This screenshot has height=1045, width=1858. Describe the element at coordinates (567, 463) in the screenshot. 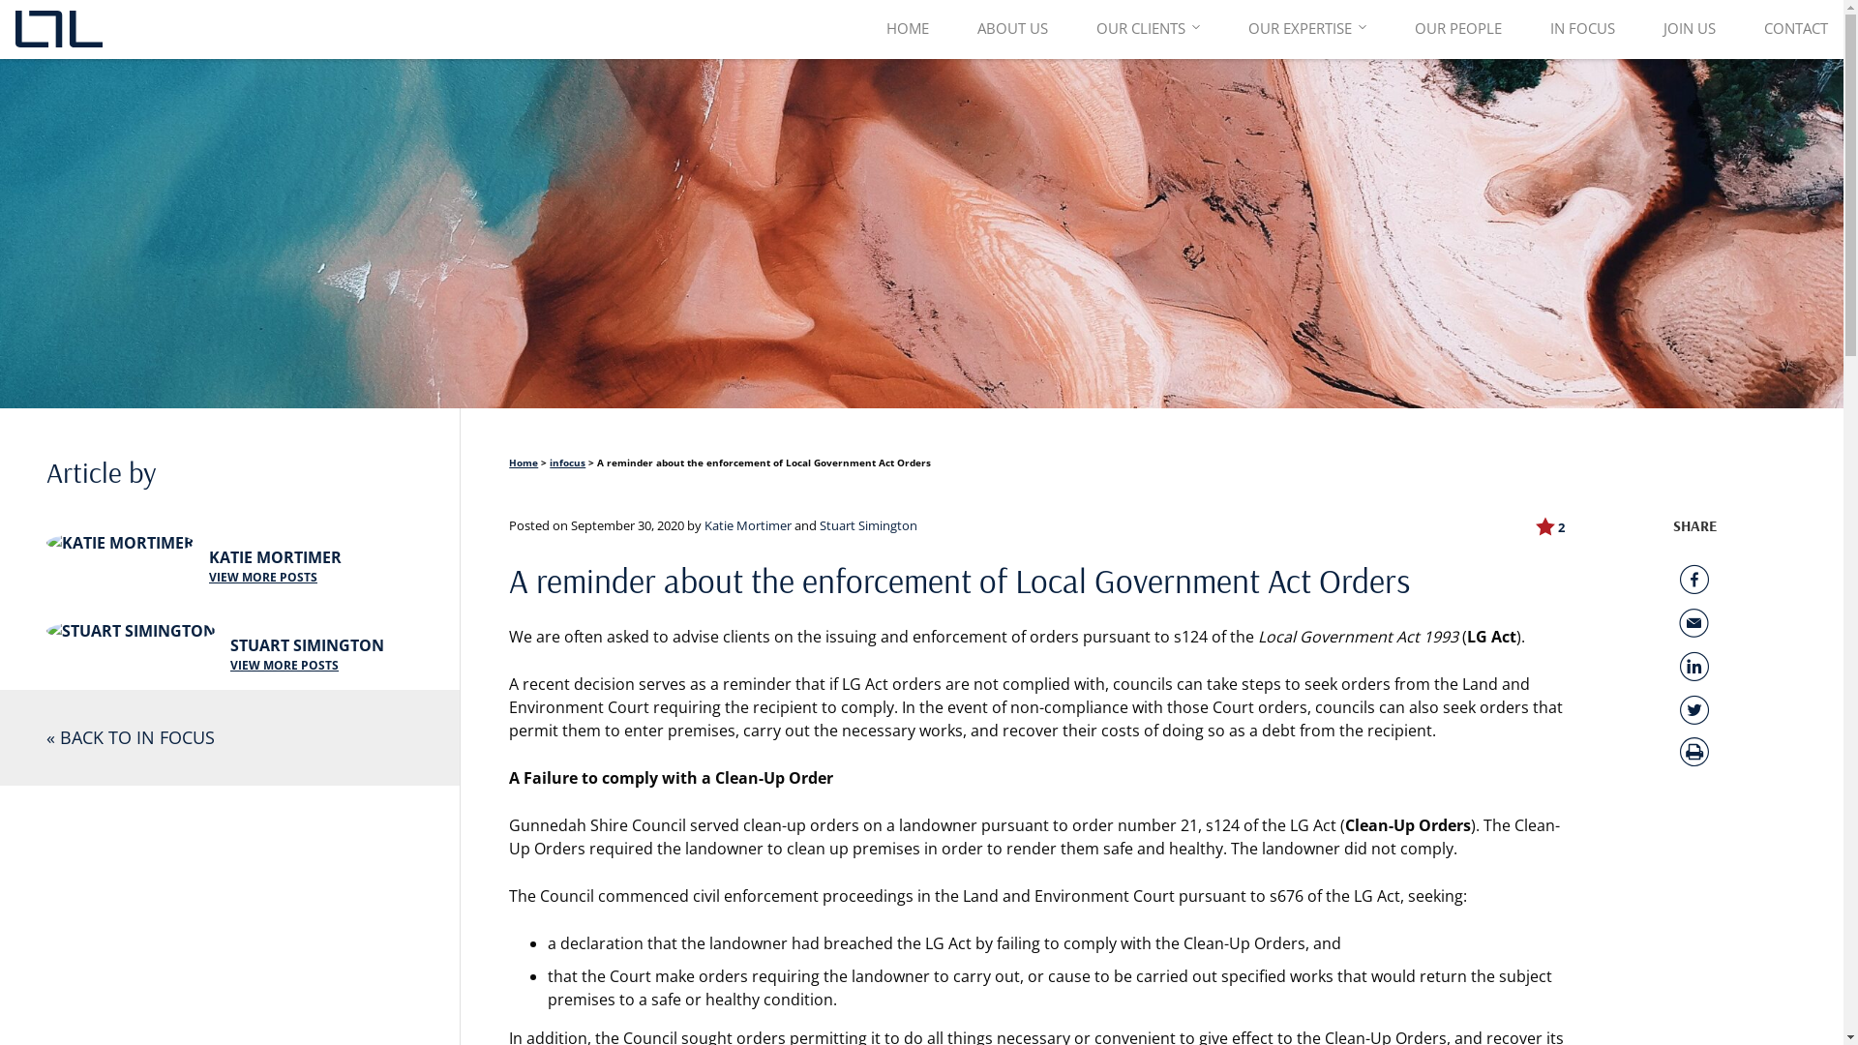

I see `infocus` at that location.